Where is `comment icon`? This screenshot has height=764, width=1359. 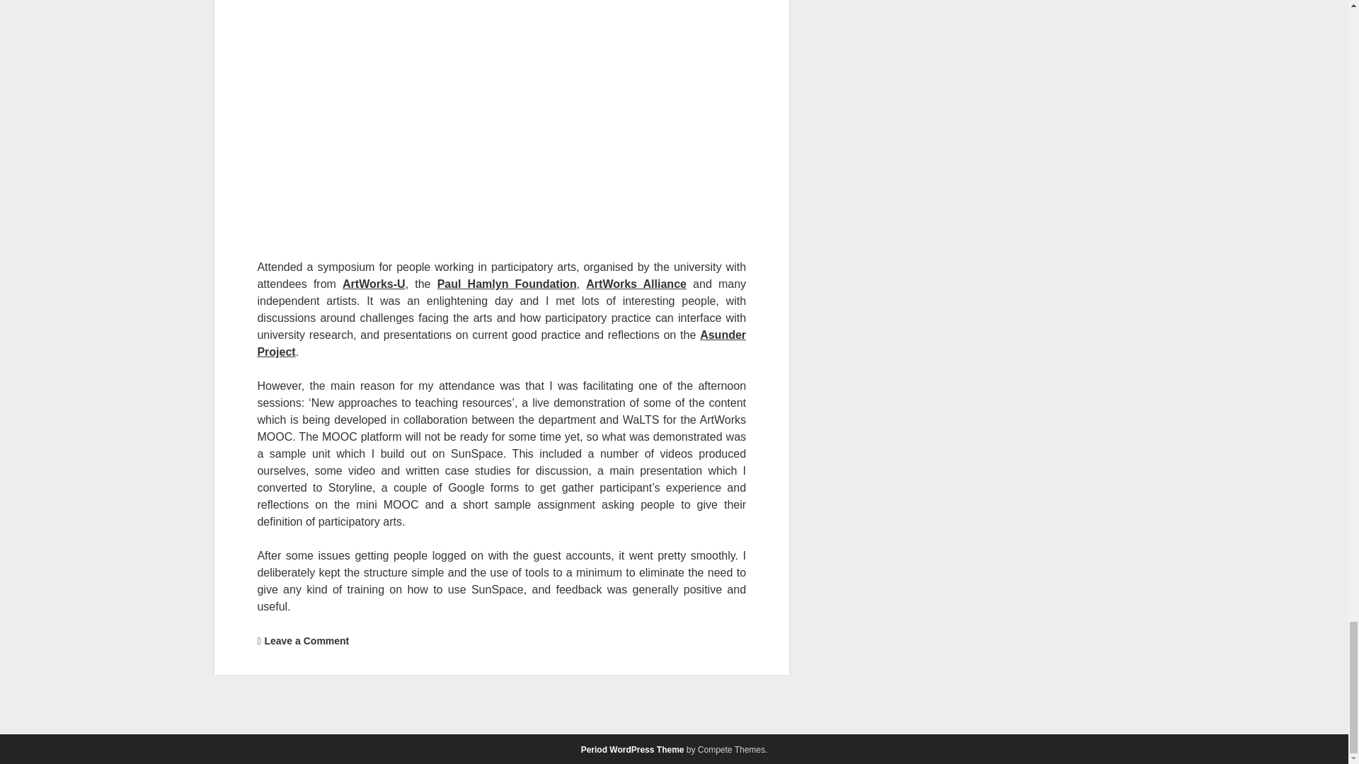
comment icon is located at coordinates (258, 641).